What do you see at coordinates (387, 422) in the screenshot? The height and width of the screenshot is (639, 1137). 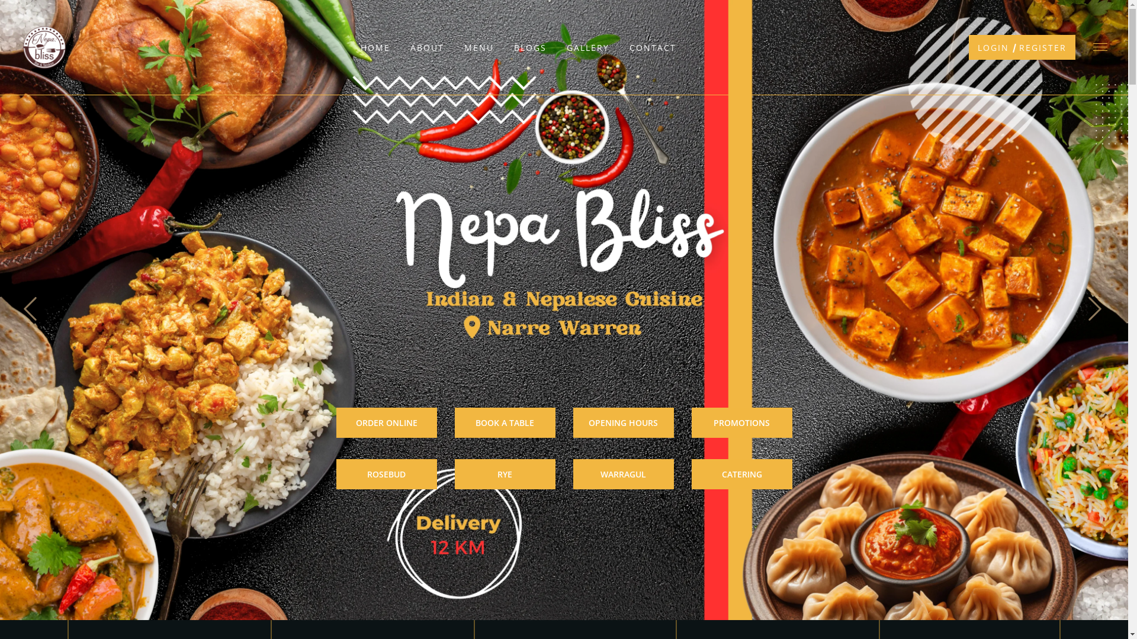 I see `ORDER ONLINE` at bounding box center [387, 422].